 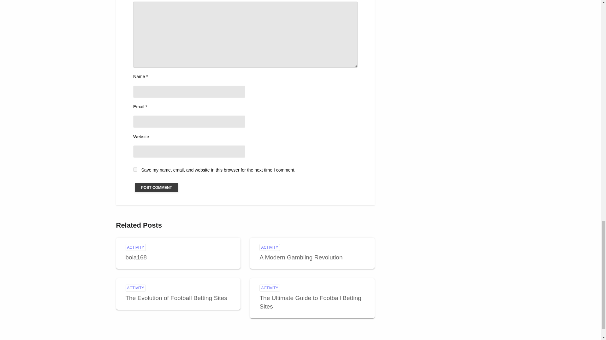 What do you see at coordinates (176, 298) in the screenshot?
I see `The Evolution of Football Betting Sites` at bounding box center [176, 298].